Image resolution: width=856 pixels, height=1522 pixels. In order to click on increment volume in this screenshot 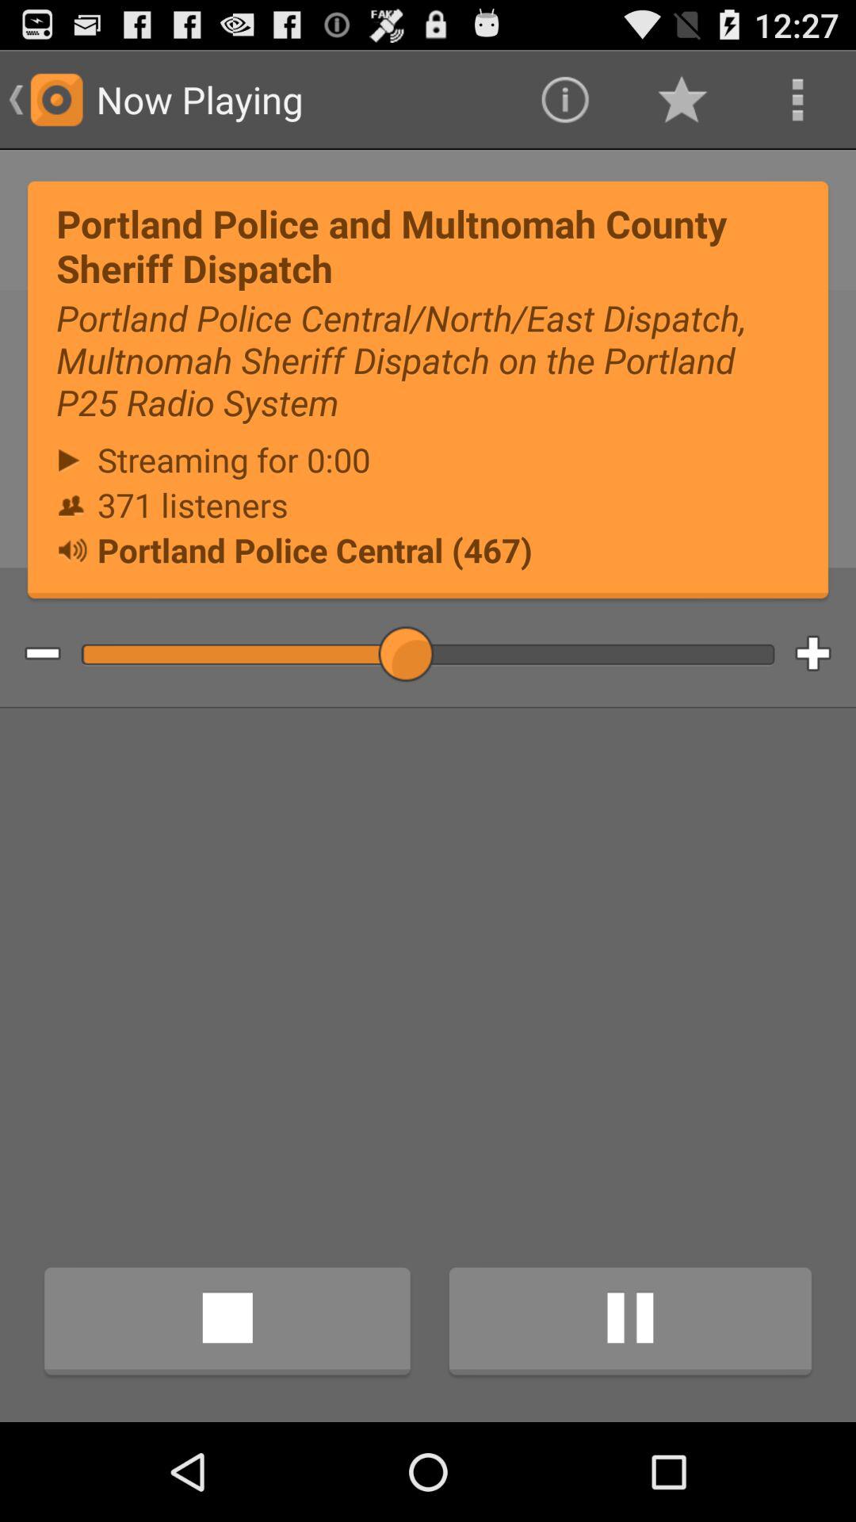, I will do `click(826, 655)`.